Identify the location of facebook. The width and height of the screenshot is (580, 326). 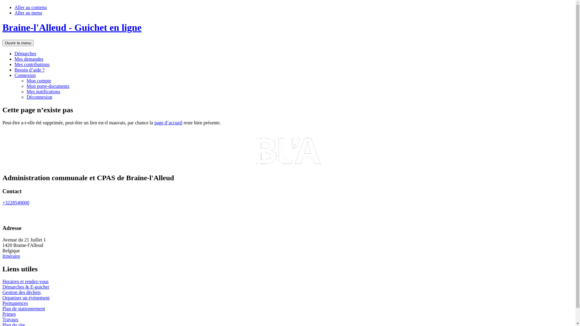
(7, 215).